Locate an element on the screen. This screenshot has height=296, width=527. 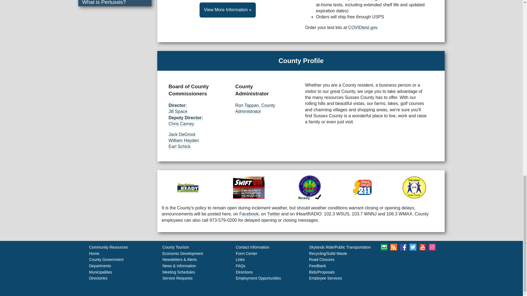
Follow us on Twitter is located at coordinates (413, 247).